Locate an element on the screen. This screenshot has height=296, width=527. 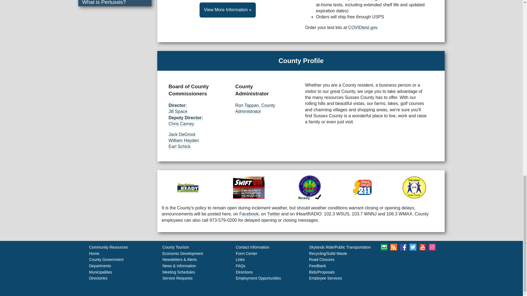
Follow us on Twitter is located at coordinates (413, 247).